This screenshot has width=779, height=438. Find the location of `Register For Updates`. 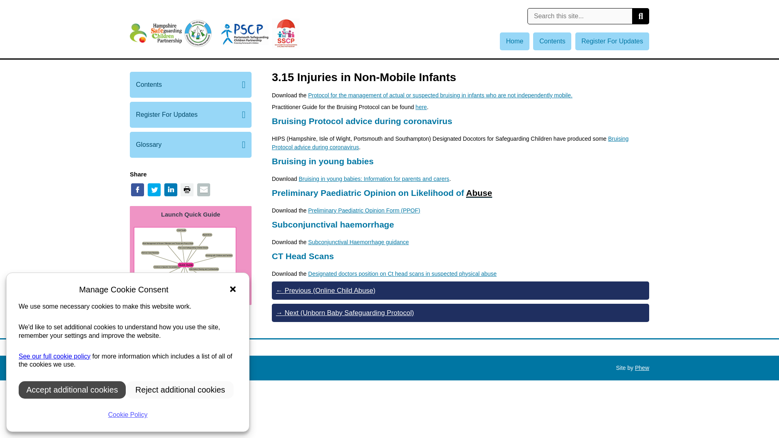

Register For Updates is located at coordinates (612, 41).